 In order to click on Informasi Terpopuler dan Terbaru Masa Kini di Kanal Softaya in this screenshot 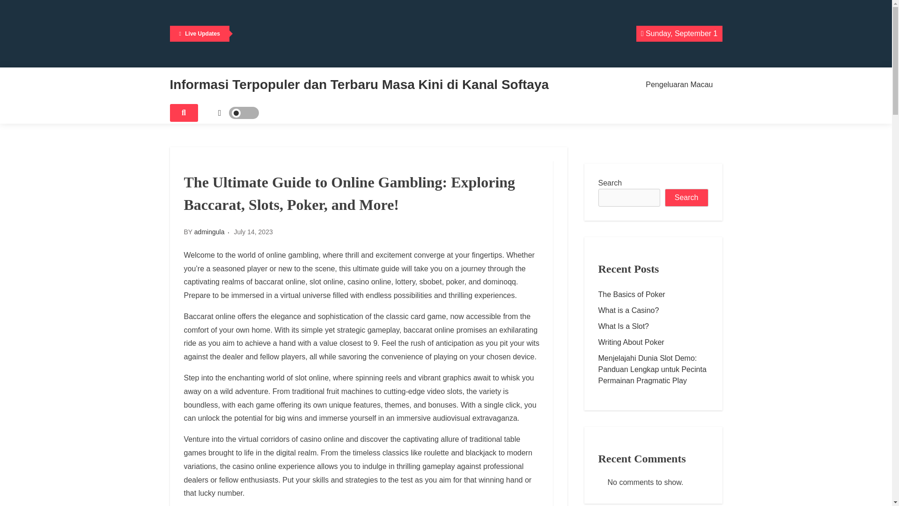, I will do `click(359, 84)`.